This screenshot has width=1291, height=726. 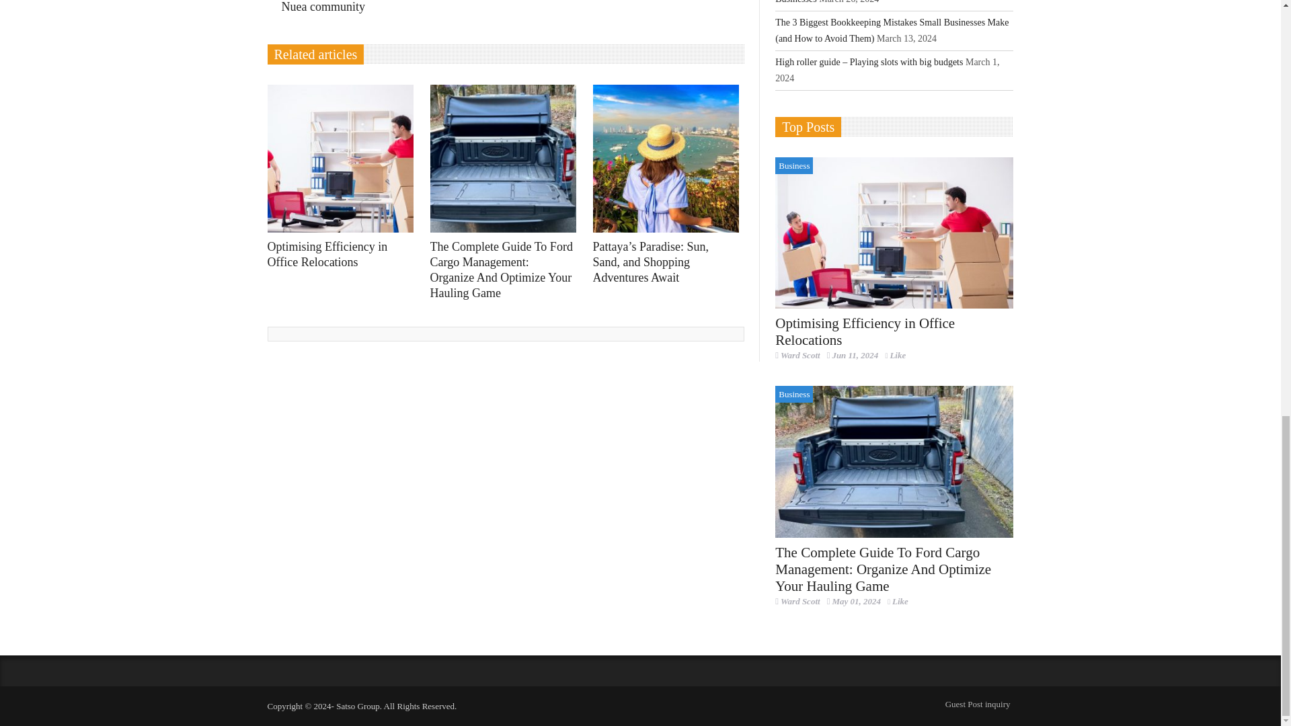 I want to click on Optimising Efficiency in Office Relocations, so click(x=344, y=159).